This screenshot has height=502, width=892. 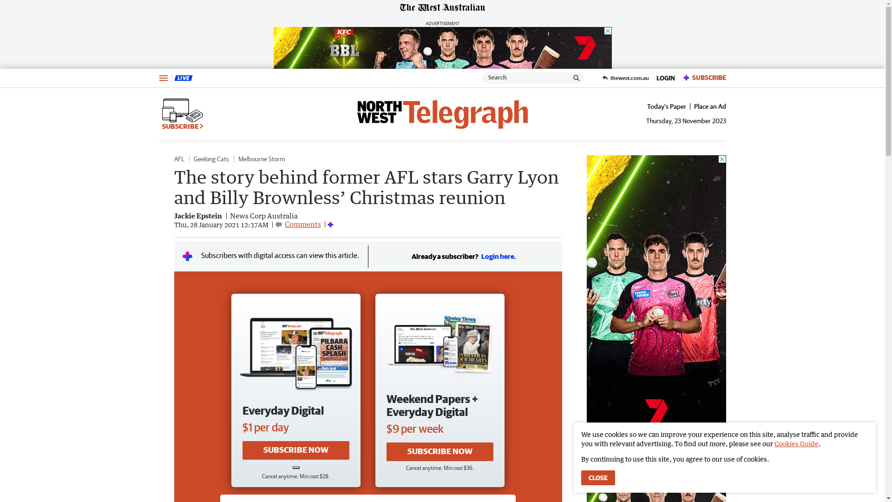 I want to click on Place an Ad, so click(x=708, y=106).